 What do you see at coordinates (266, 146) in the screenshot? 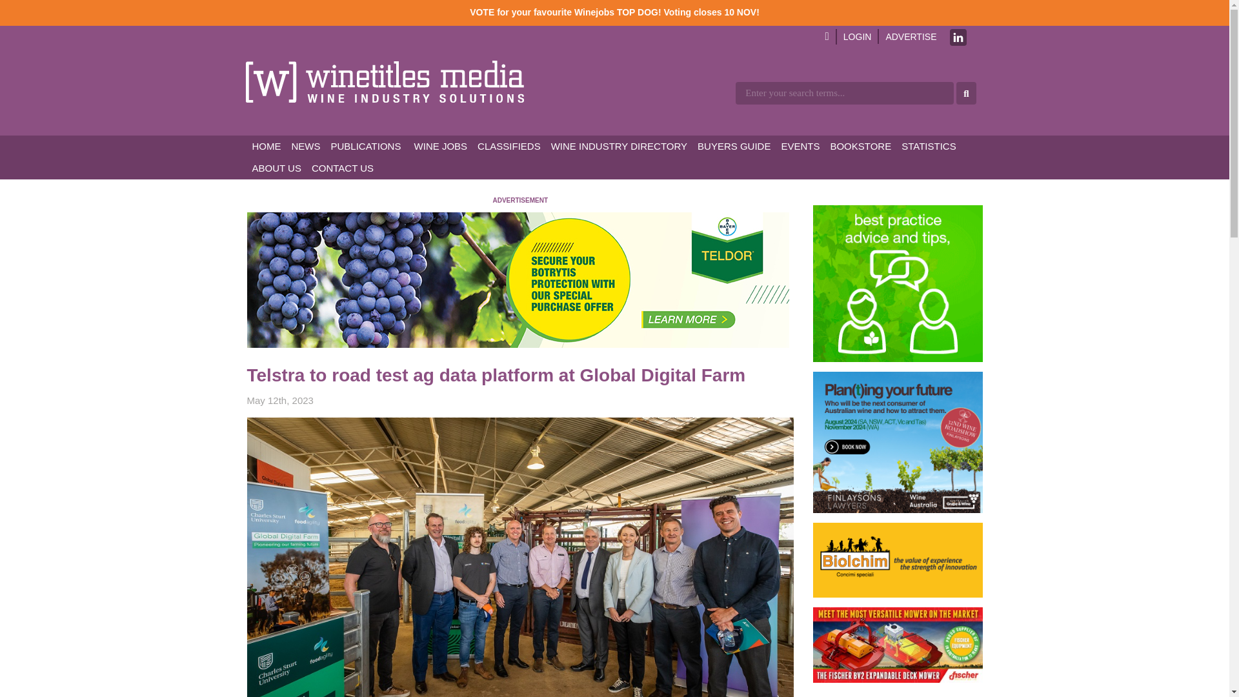
I see `Home` at bounding box center [266, 146].